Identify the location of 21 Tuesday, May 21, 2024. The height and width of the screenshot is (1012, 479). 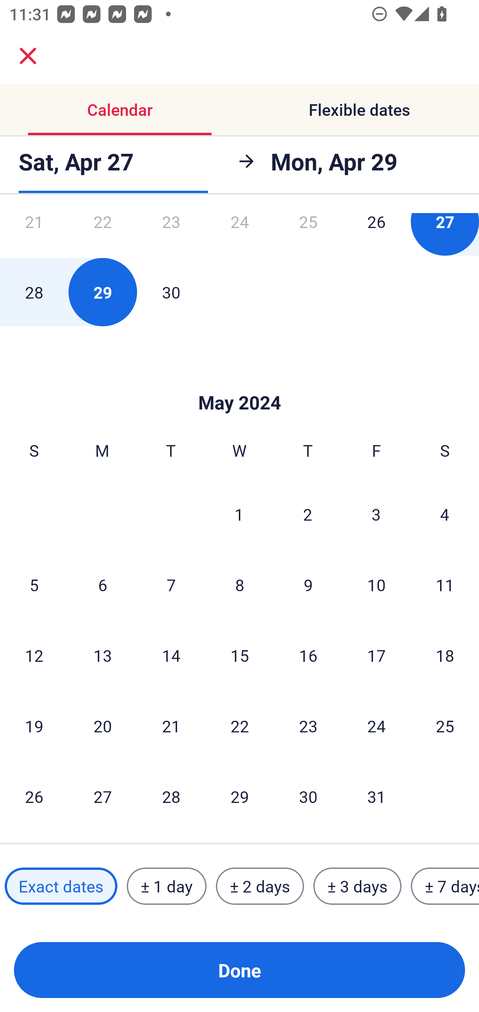
(171, 726).